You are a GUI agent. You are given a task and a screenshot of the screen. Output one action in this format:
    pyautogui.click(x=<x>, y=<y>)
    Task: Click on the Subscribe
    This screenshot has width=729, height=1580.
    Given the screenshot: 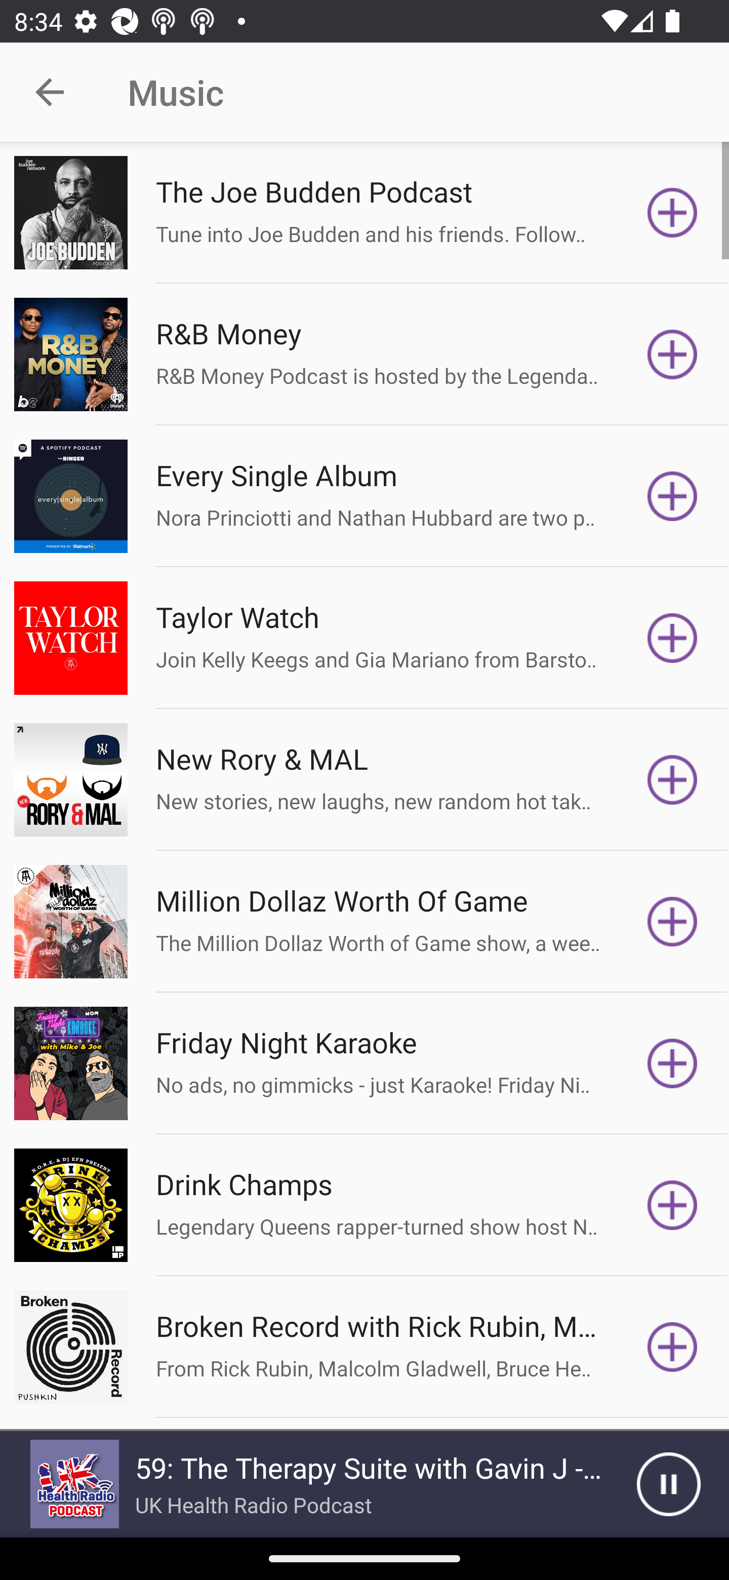 What is the action you would take?
    pyautogui.click(x=672, y=638)
    